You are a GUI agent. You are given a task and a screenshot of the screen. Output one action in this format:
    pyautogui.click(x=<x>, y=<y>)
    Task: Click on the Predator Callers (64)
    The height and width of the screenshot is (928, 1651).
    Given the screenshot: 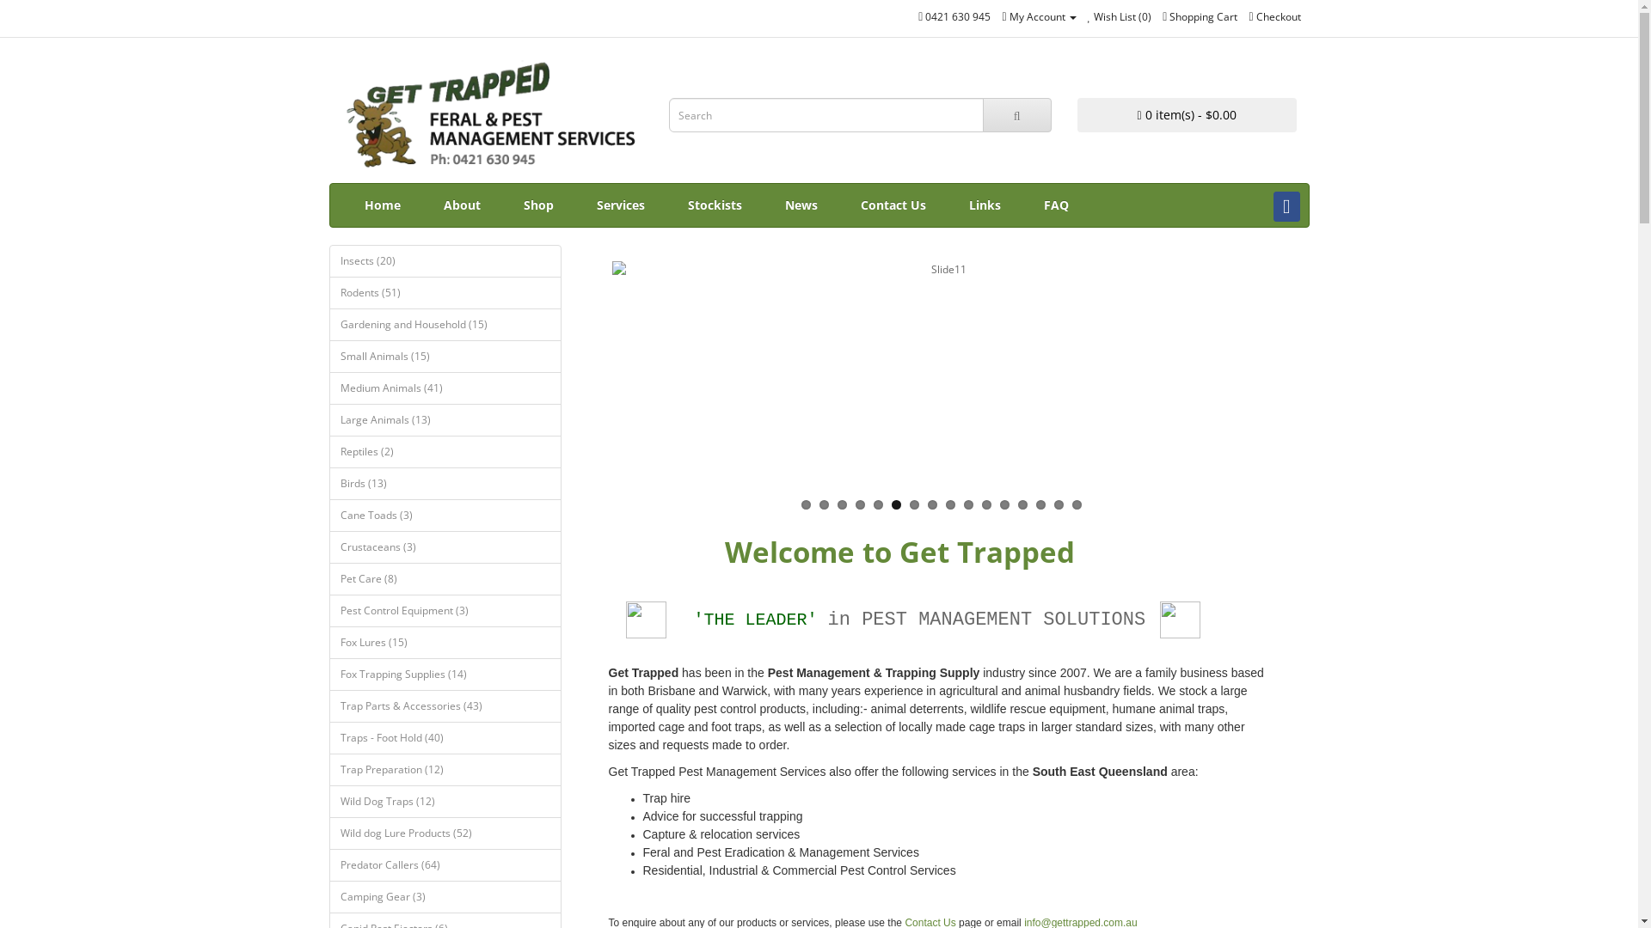 What is the action you would take?
    pyautogui.click(x=445, y=865)
    